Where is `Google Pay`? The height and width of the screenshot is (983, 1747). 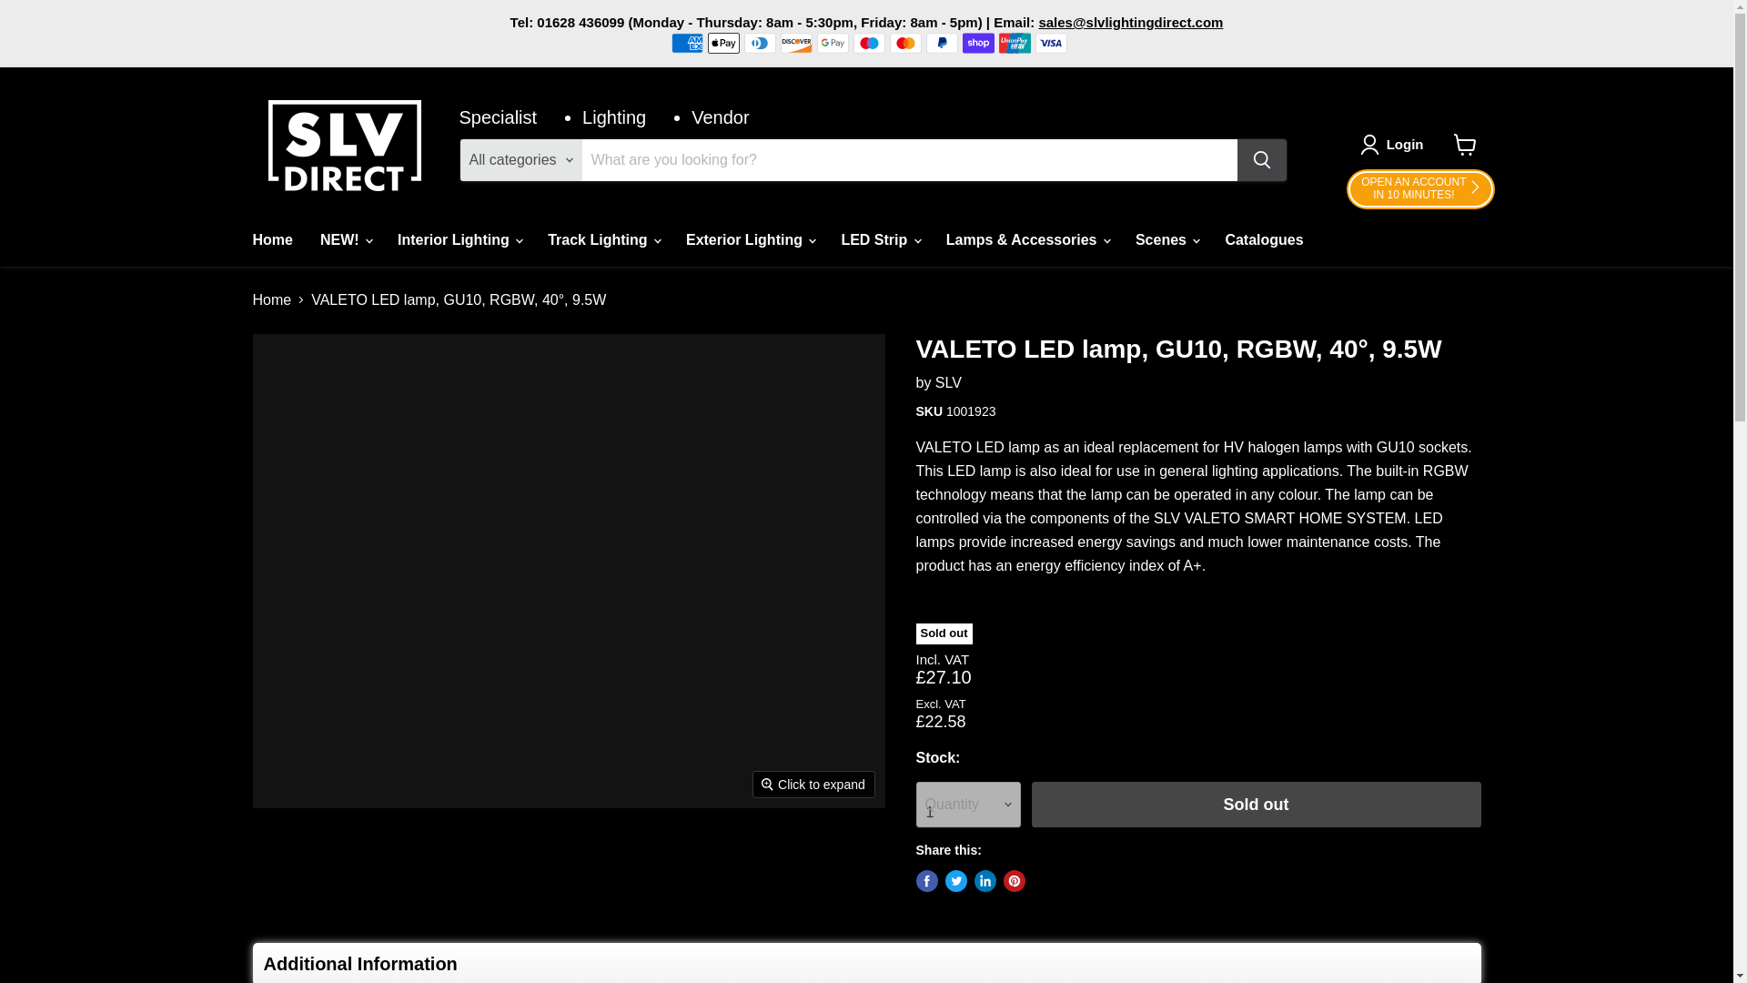
Google Pay is located at coordinates (870, 42).